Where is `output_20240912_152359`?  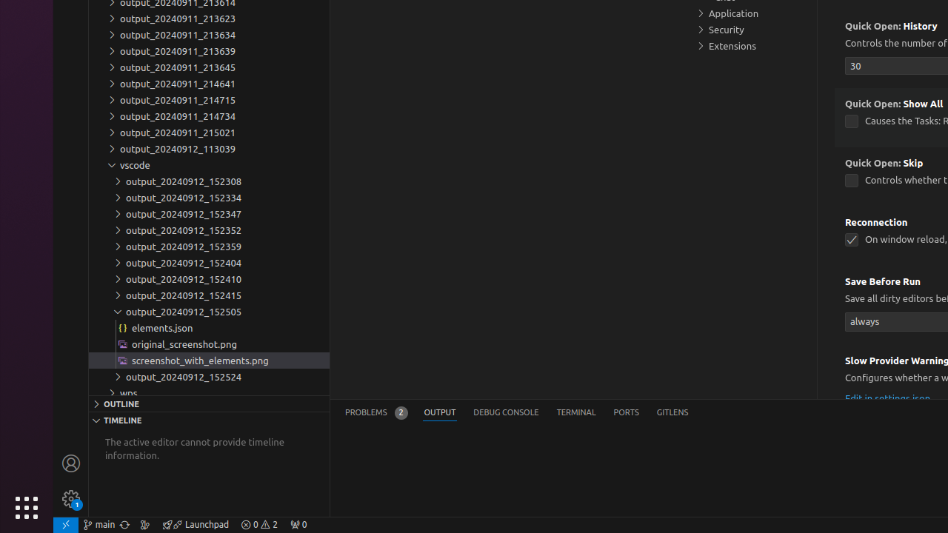
output_20240912_152359 is located at coordinates (209, 247).